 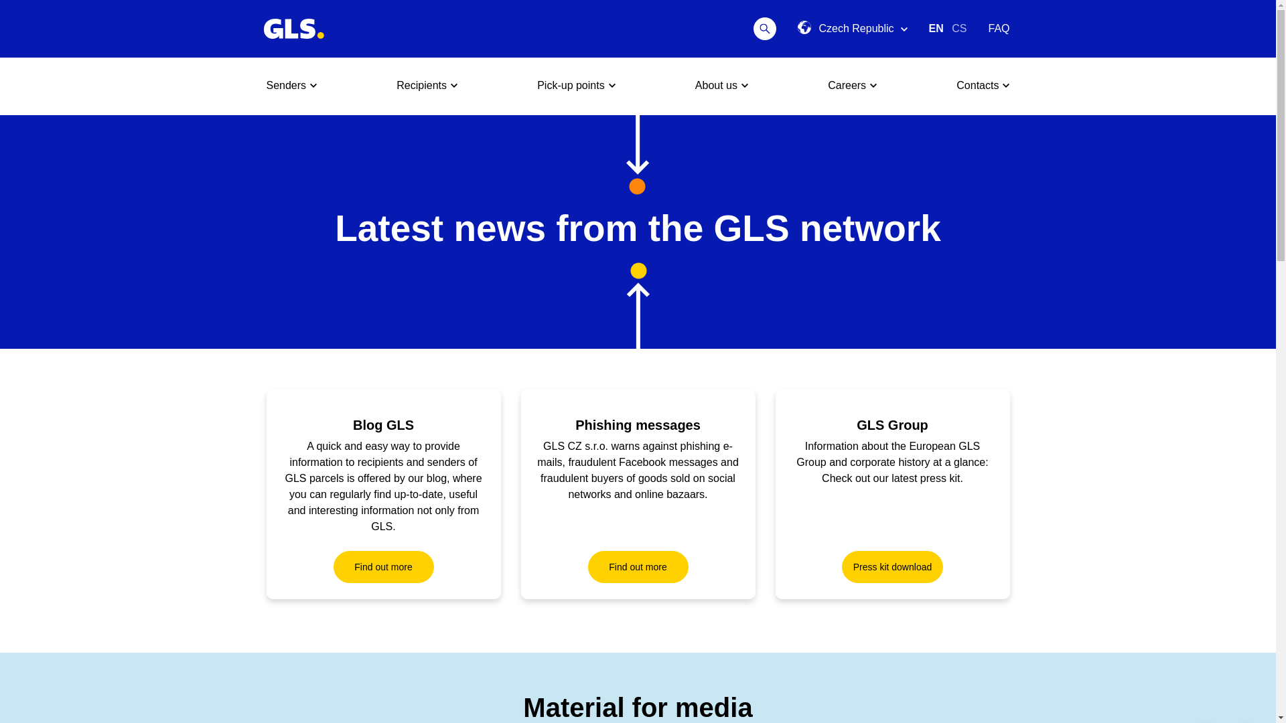 I want to click on Czech Republic, so click(x=852, y=29).